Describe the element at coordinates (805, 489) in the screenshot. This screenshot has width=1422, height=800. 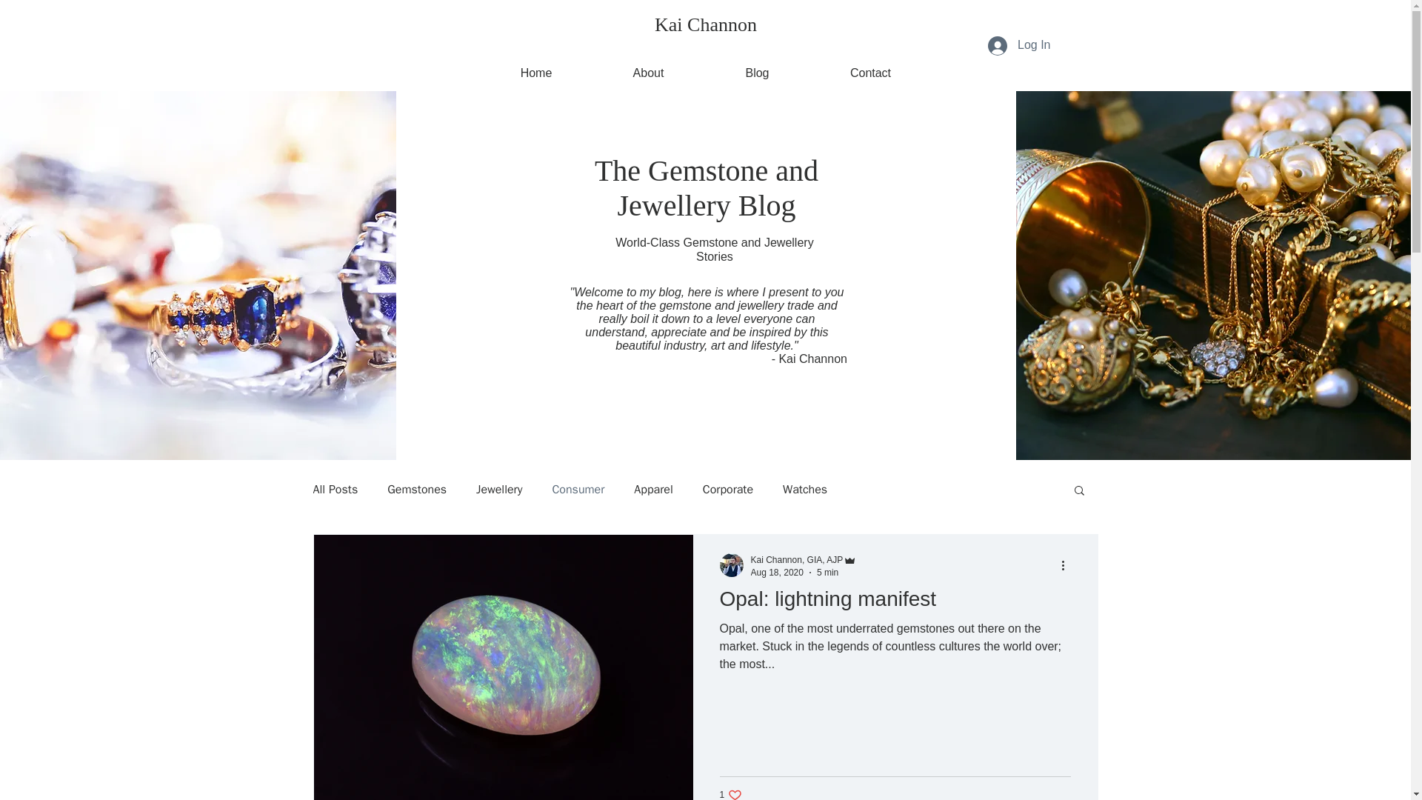
I see `5 min` at that location.